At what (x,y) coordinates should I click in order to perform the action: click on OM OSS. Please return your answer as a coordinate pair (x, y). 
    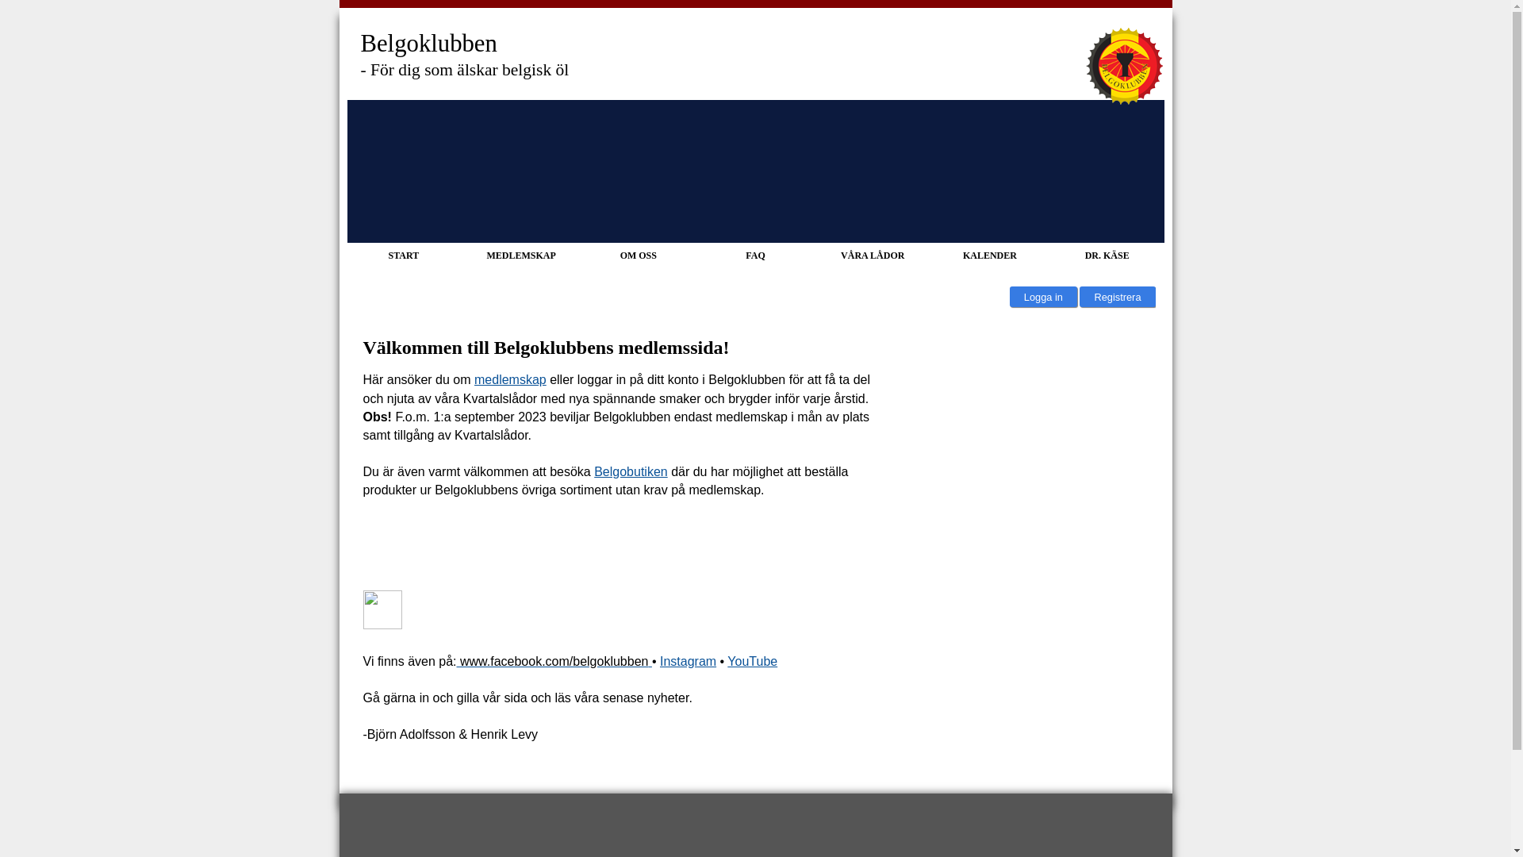
    Looking at the image, I should click on (639, 256).